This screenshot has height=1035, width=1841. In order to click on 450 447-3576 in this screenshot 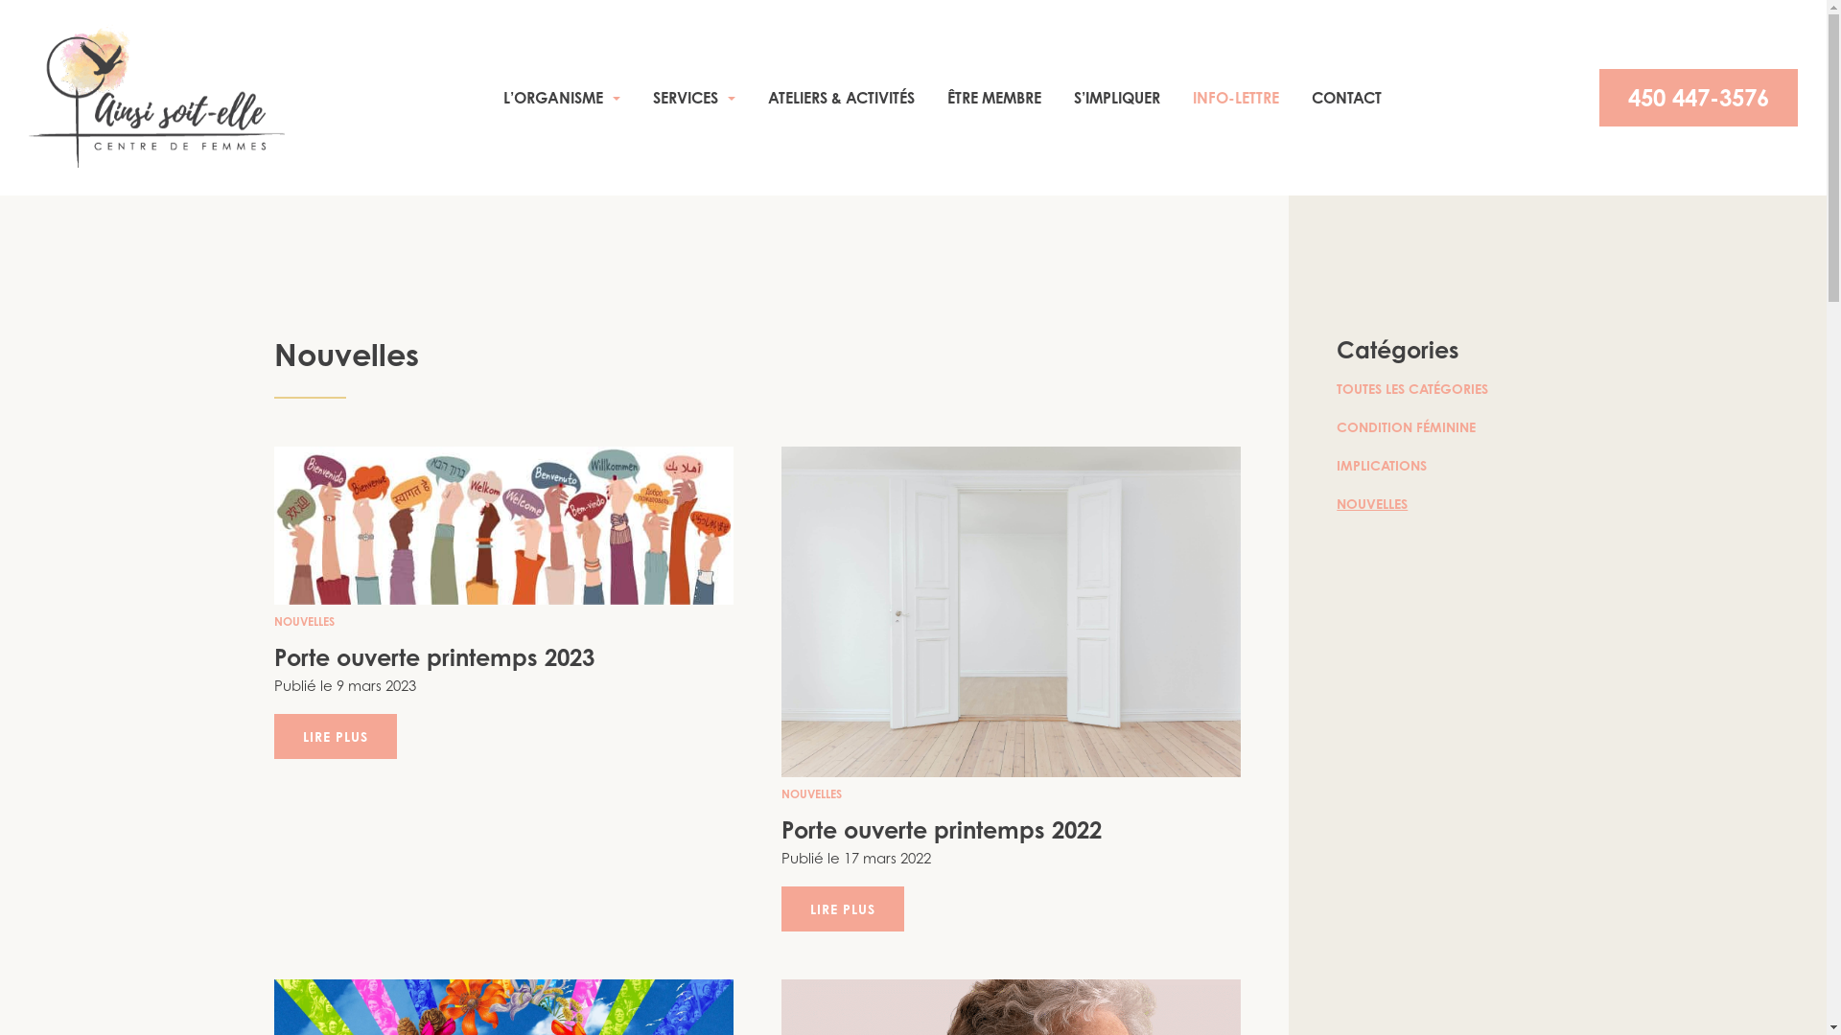, I will do `click(1699, 98)`.